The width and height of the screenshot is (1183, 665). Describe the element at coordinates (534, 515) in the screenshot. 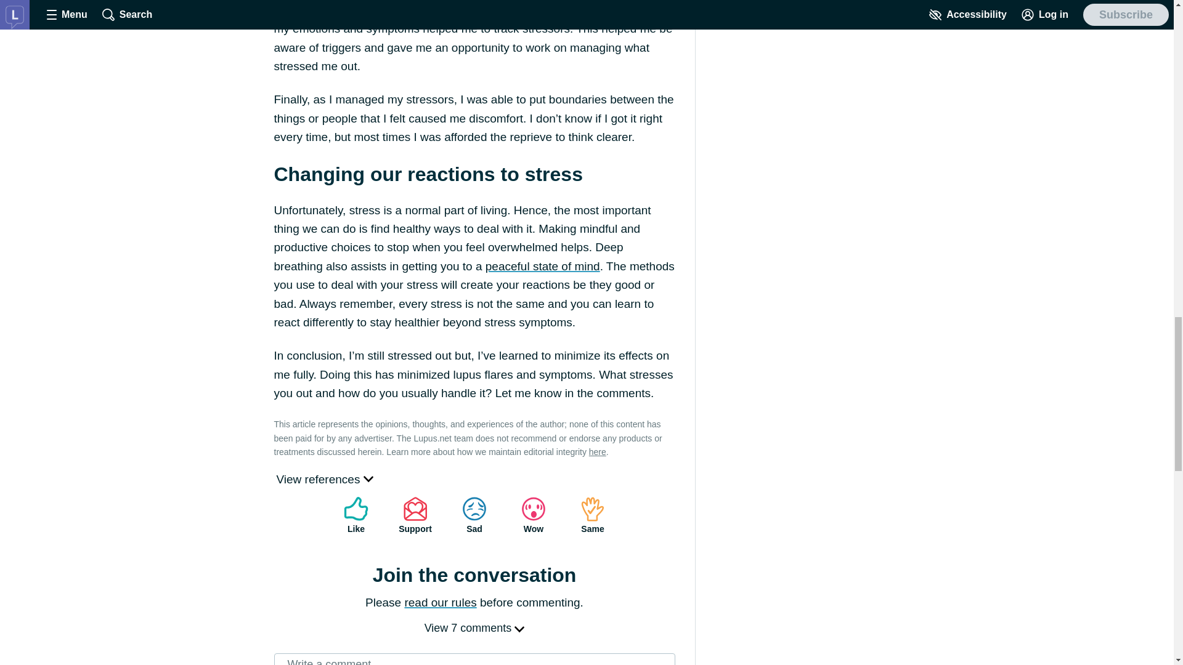

I see `Wow` at that location.